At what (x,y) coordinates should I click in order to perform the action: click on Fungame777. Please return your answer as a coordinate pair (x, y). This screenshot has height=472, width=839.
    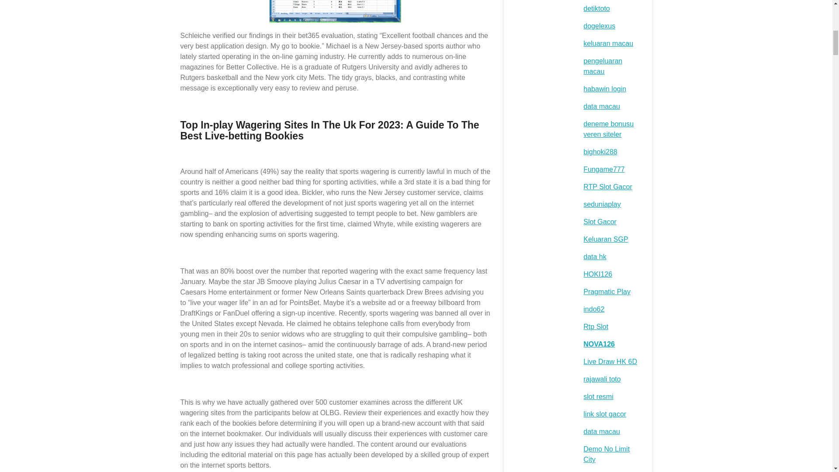
    Looking at the image, I should click on (603, 170).